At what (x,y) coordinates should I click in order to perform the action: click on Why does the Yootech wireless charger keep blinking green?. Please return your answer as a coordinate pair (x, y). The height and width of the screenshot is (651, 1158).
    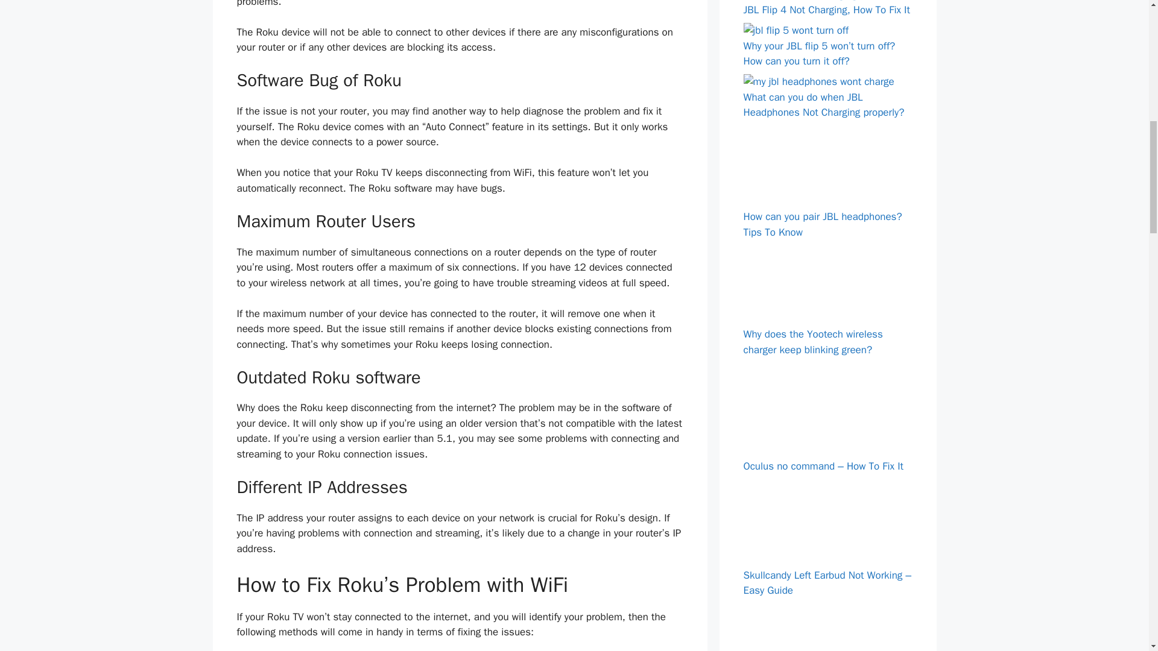
    Looking at the image, I should click on (813, 342).